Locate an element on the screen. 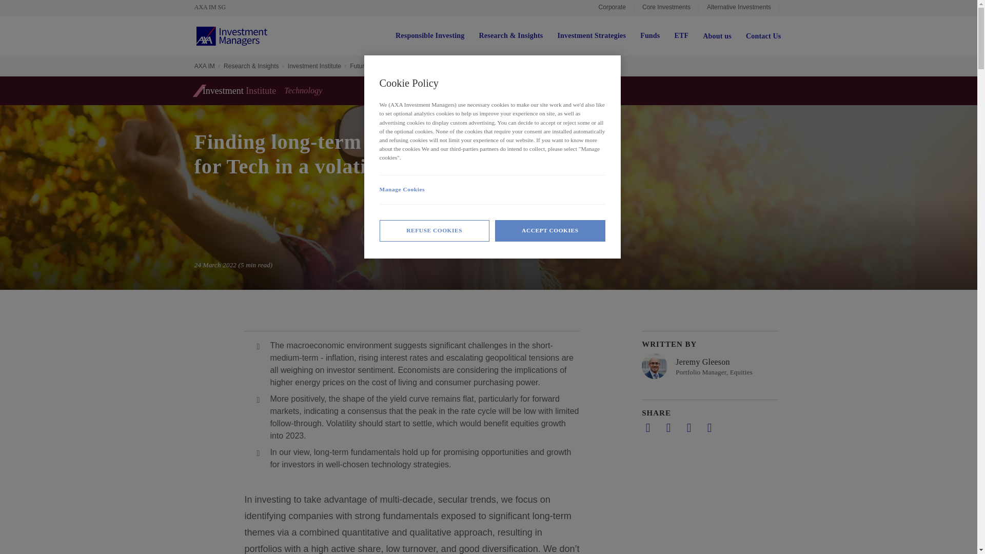  Corporate is located at coordinates (612, 8).